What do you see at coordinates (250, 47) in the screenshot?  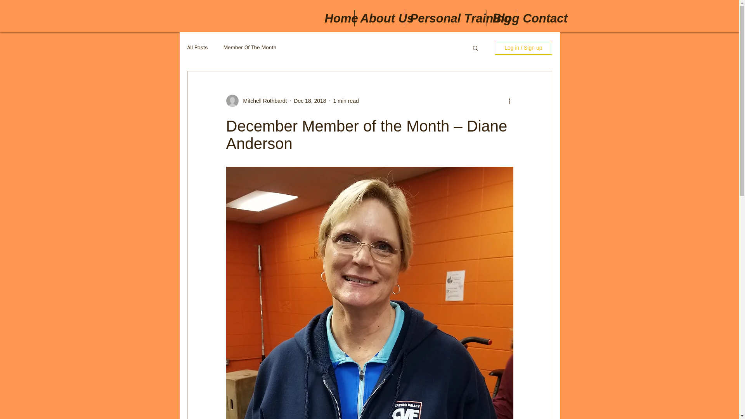 I see `Member Of The Month` at bounding box center [250, 47].